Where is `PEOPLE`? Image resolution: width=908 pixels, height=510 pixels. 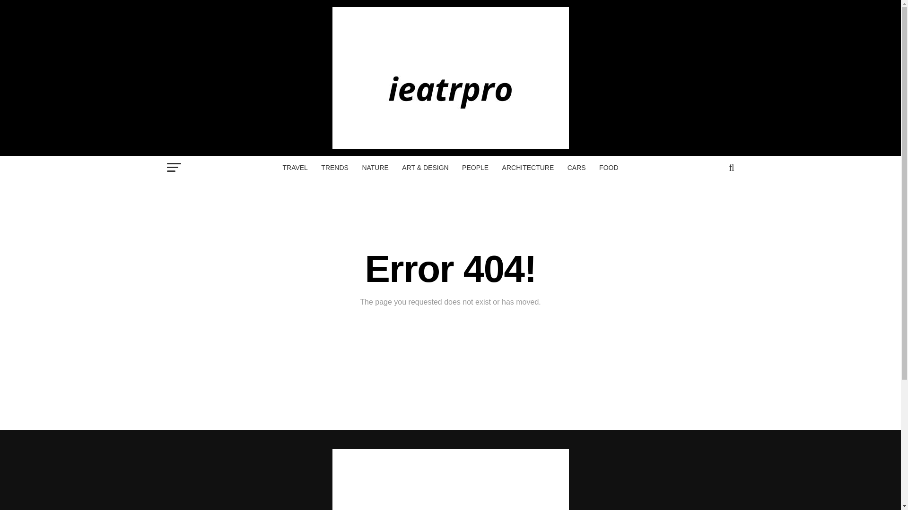
PEOPLE is located at coordinates (475, 168).